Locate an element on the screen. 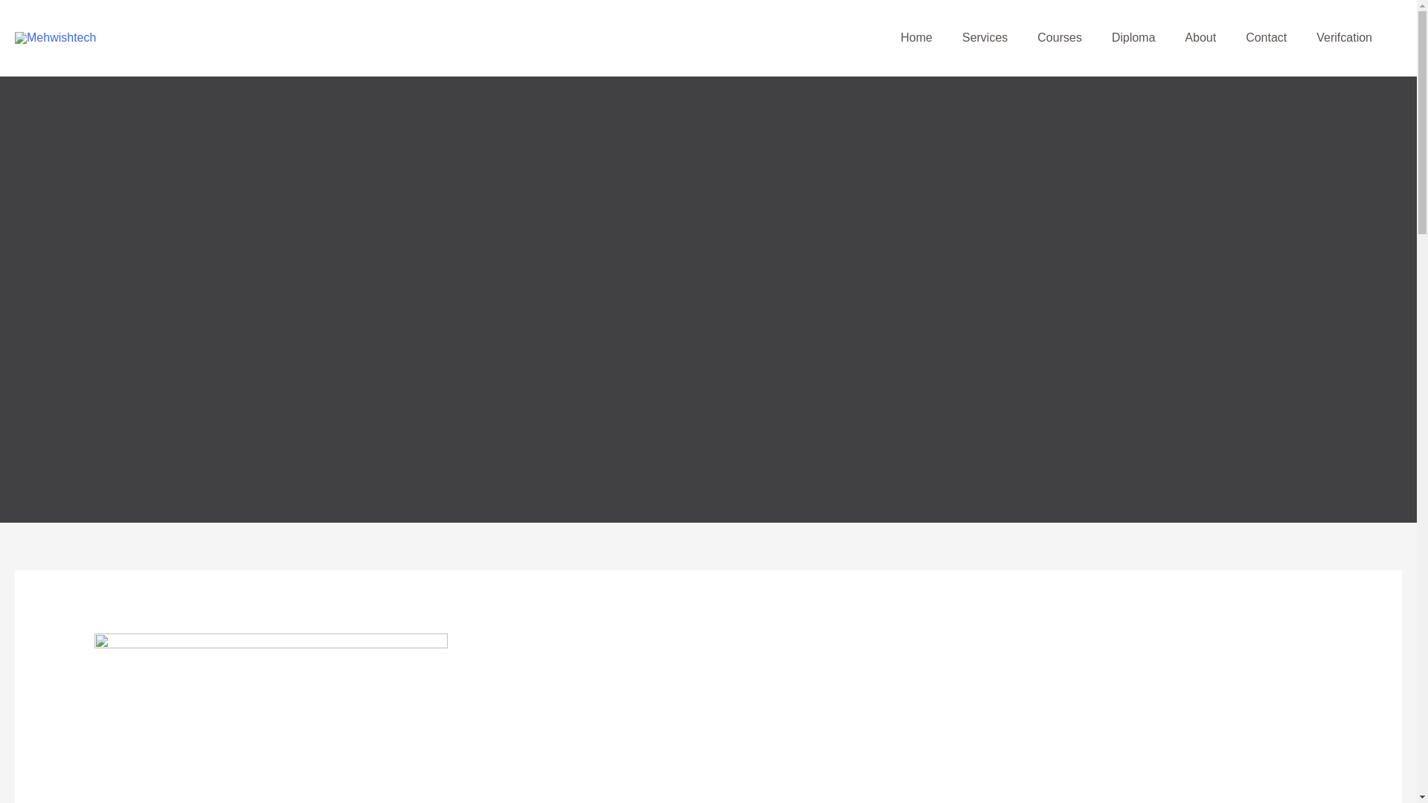 This screenshot has height=803, width=1428. Courses is located at coordinates (1059, 38).